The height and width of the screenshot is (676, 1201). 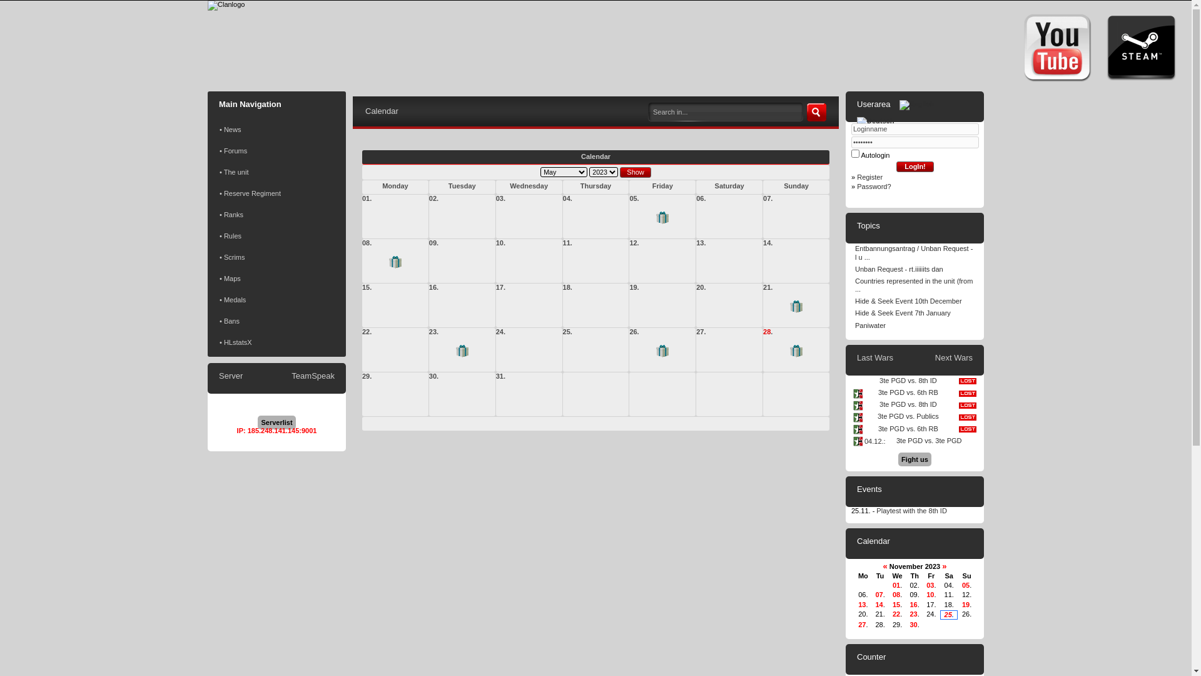 What do you see at coordinates (636, 173) in the screenshot?
I see `Show` at bounding box center [636, 173].